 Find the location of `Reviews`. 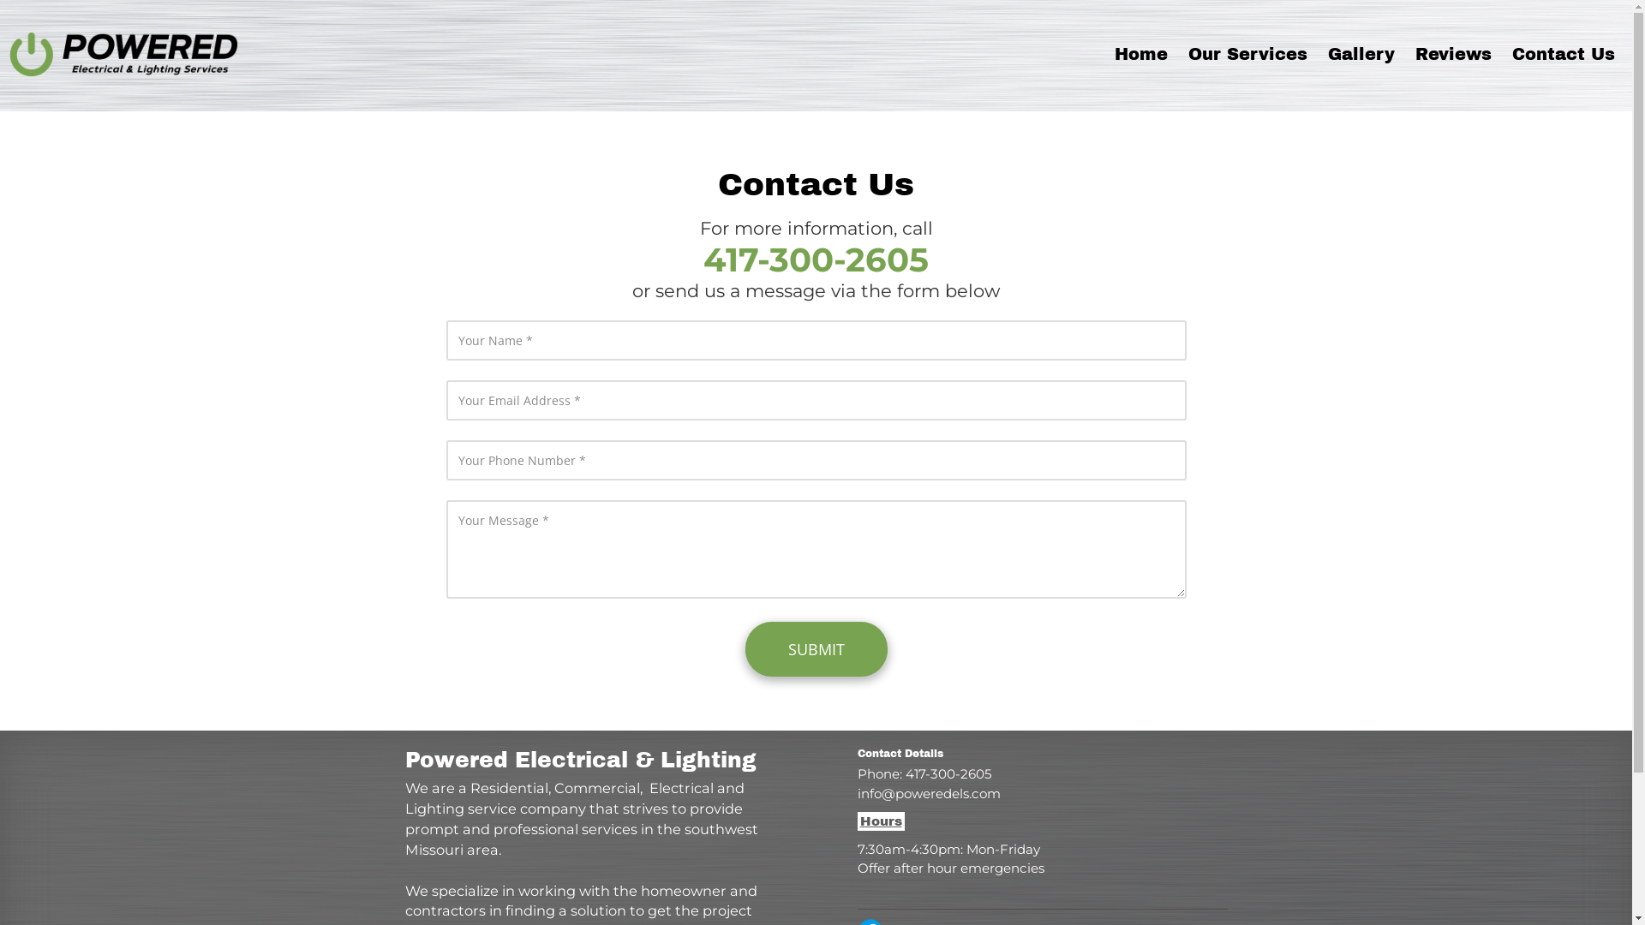

Reviews is located at coordinates (1453, 56).